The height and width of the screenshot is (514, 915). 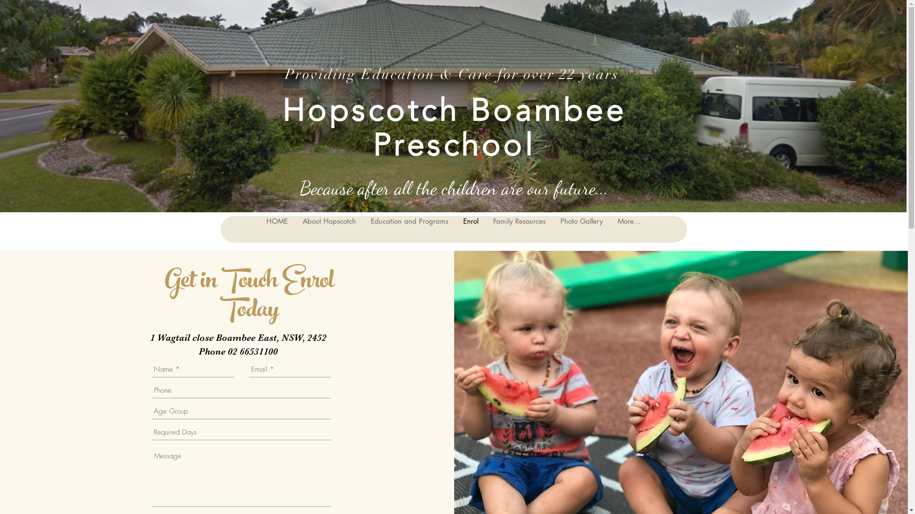 What do you see at coordinates (277, 229) in the screenshot?
I see `HOME` at bounding box center [277, 229].